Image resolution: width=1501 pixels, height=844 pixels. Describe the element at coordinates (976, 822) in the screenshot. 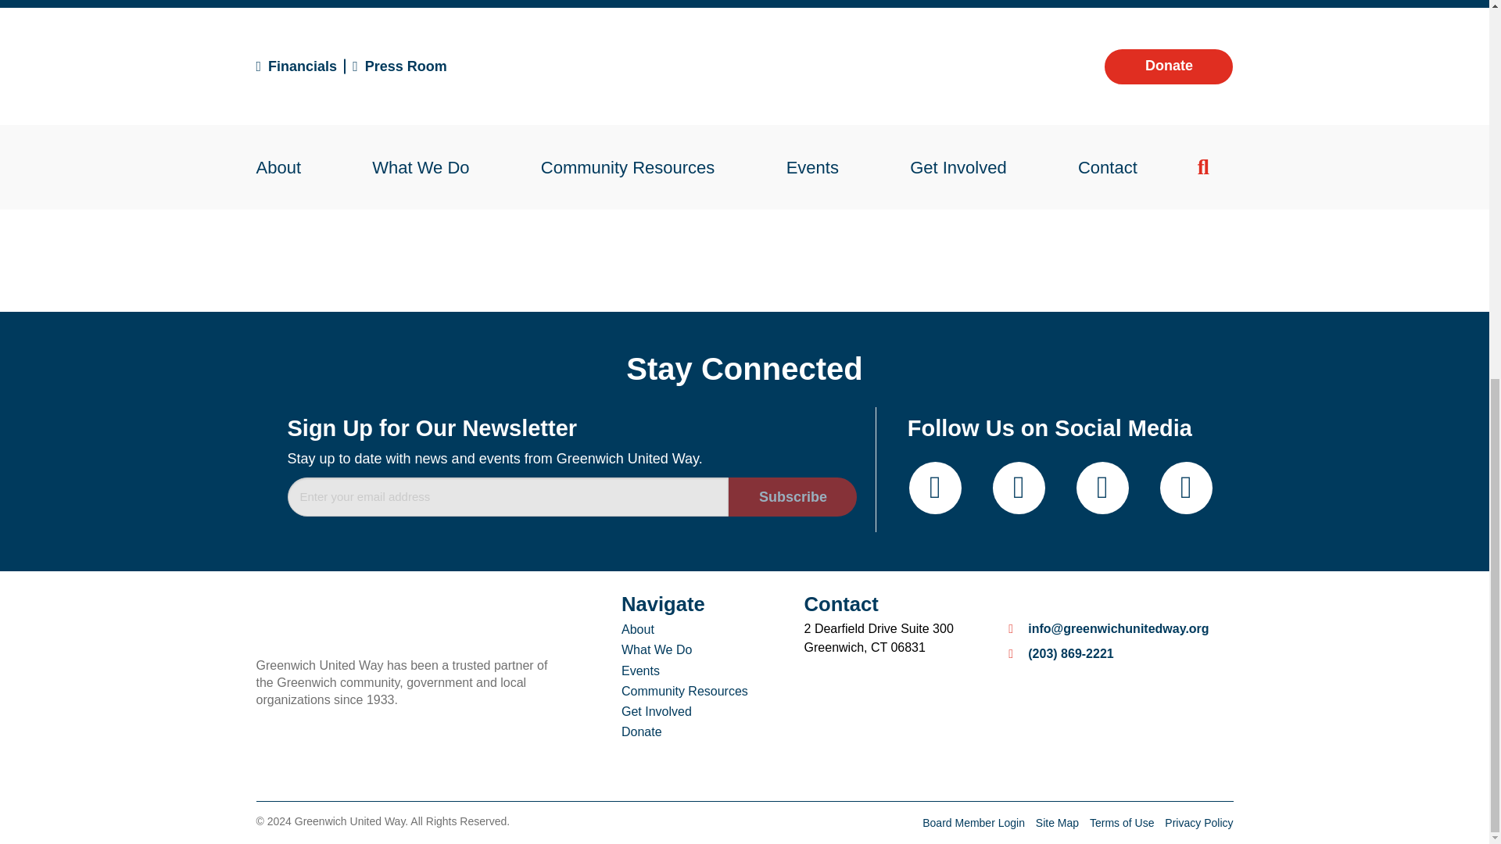

I see `Board Member Login` at that location.